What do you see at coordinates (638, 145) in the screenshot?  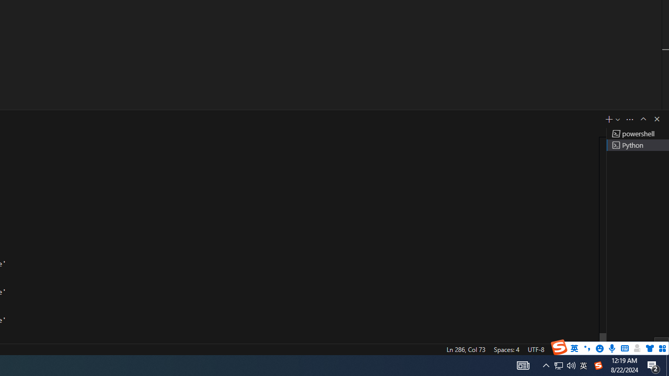 I see `Terminal 5 Python` at bounding box center [638, 145].